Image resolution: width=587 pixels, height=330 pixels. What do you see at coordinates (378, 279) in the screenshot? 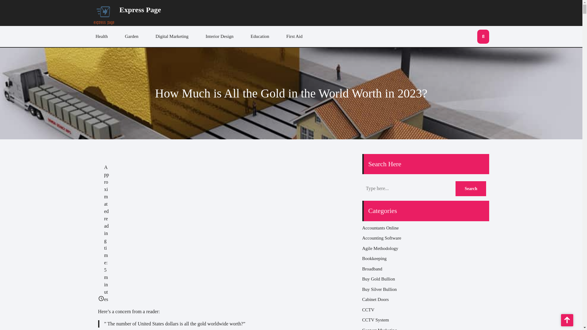
I see `Buy Gold Bullion` at bounding box center [378, 279].